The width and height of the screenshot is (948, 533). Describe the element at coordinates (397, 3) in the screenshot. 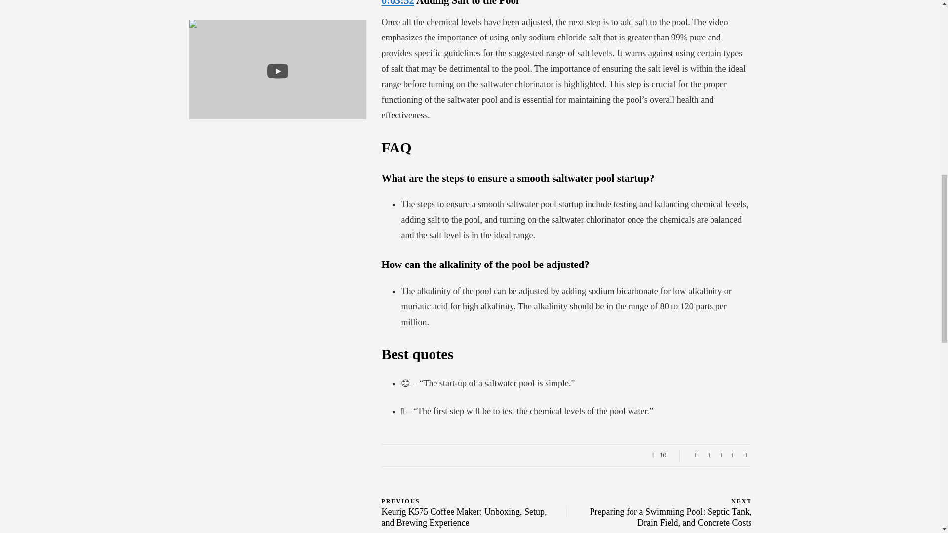

I see `0:03:52` at that location.